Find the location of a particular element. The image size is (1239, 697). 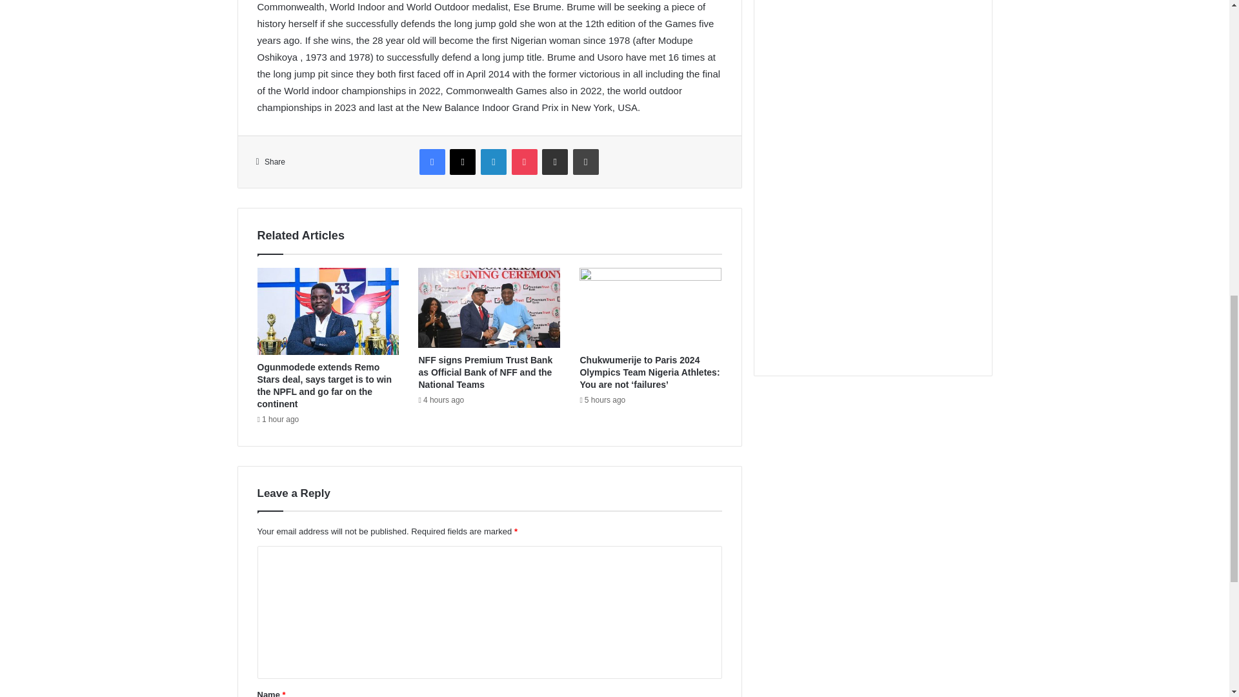

LinkedIn is located at coordinates (493, 162).